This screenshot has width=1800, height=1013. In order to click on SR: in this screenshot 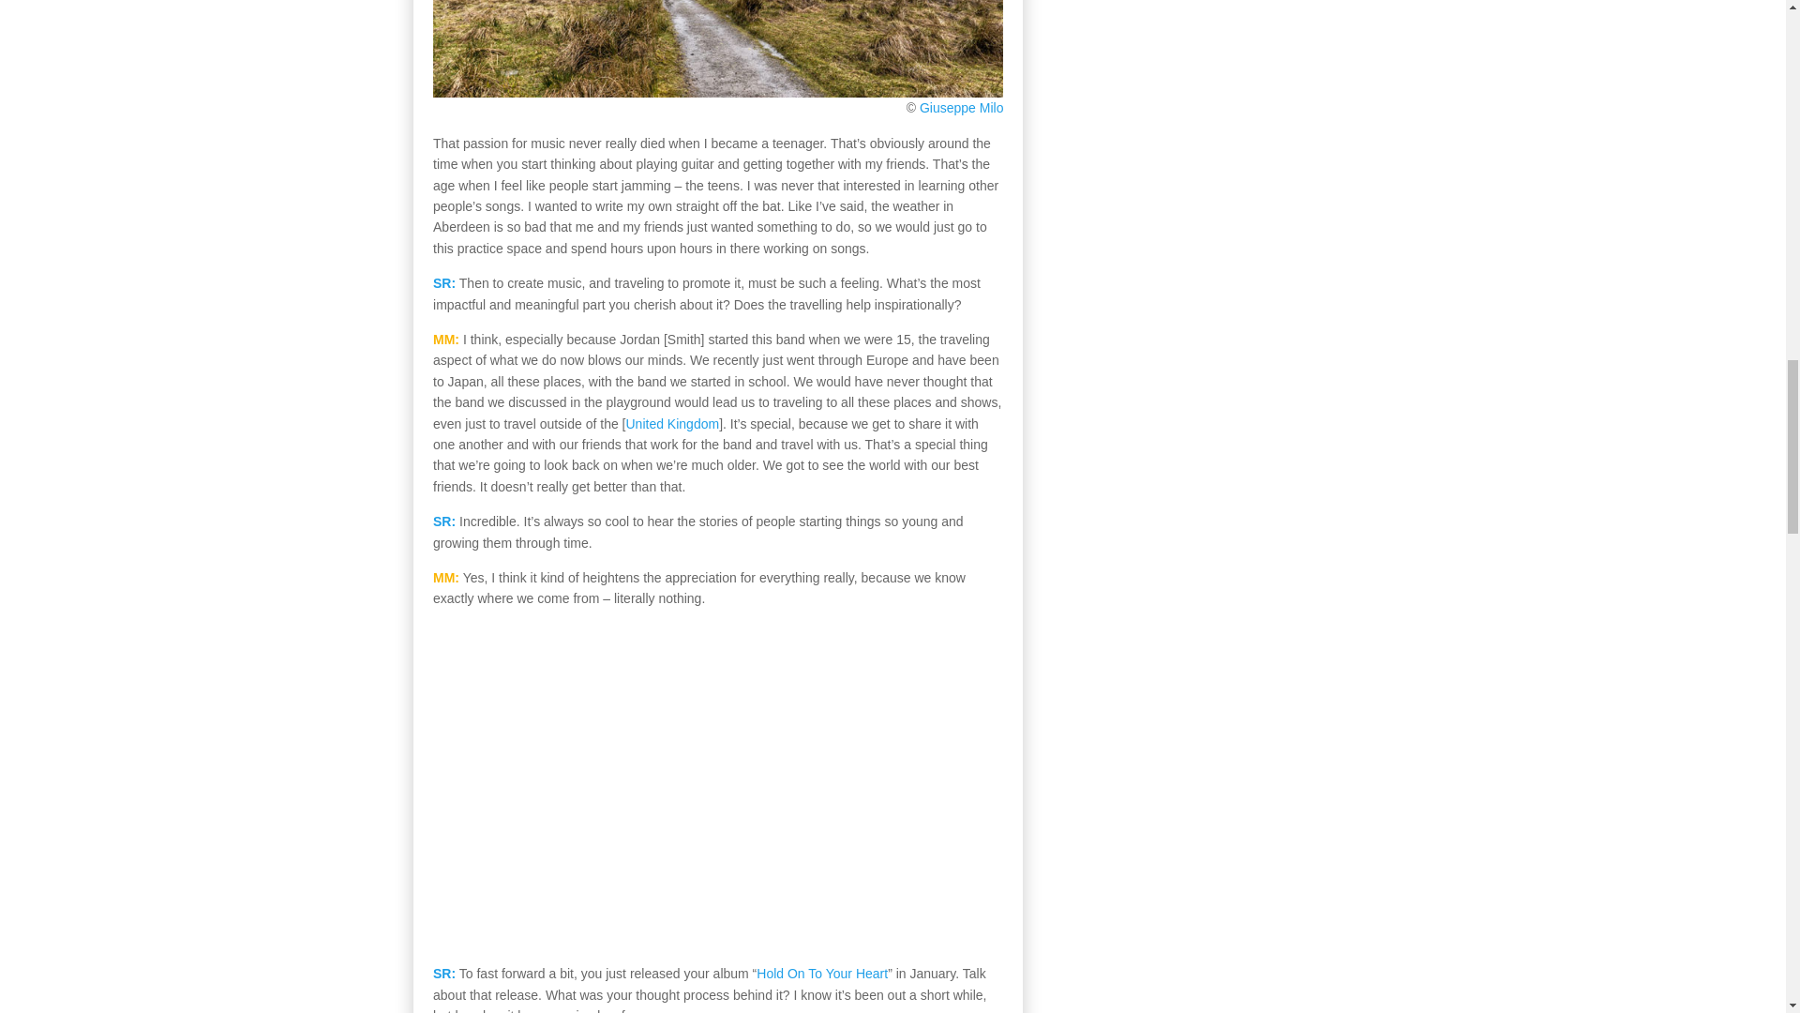, I will do `click(444, 521)`.